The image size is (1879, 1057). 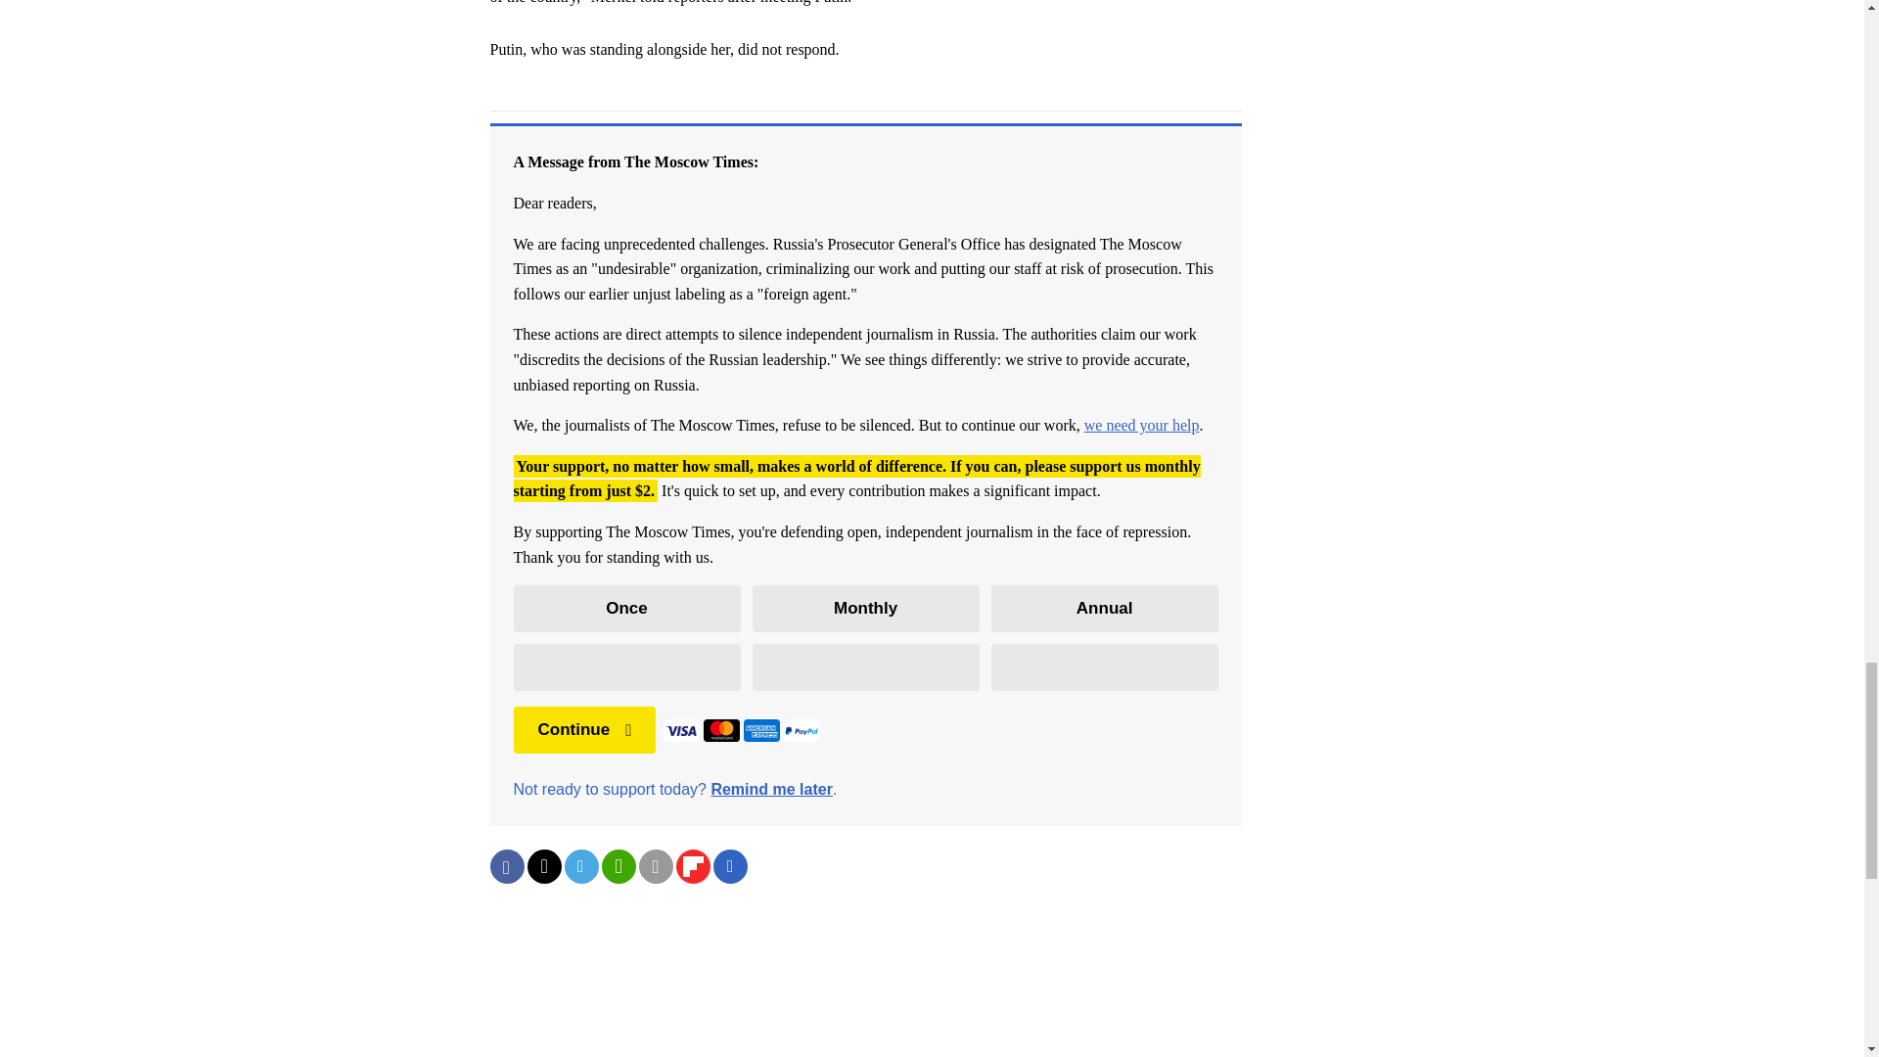 What do you see at coordinates (692, 866) in the screenshot?
I see `Share on Flipboard` at bounding box center [692, 866].